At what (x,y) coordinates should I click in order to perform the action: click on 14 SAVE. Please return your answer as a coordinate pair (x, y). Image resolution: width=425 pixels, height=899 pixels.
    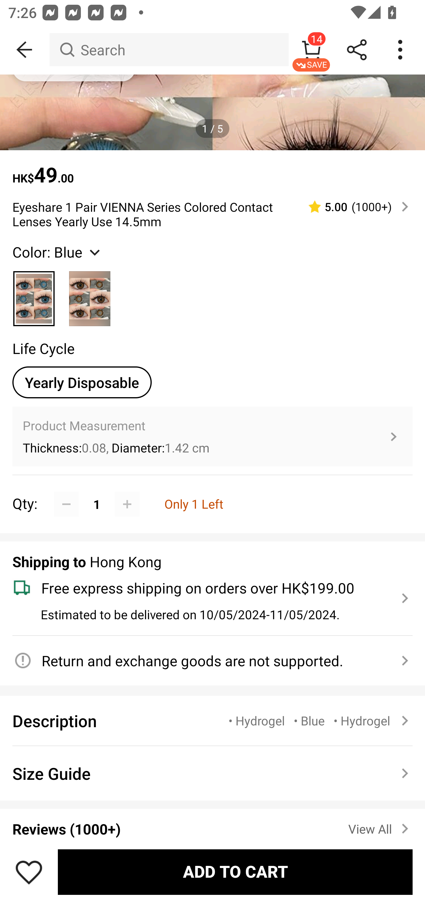
    Looking at the image, I should click on (311, 50).